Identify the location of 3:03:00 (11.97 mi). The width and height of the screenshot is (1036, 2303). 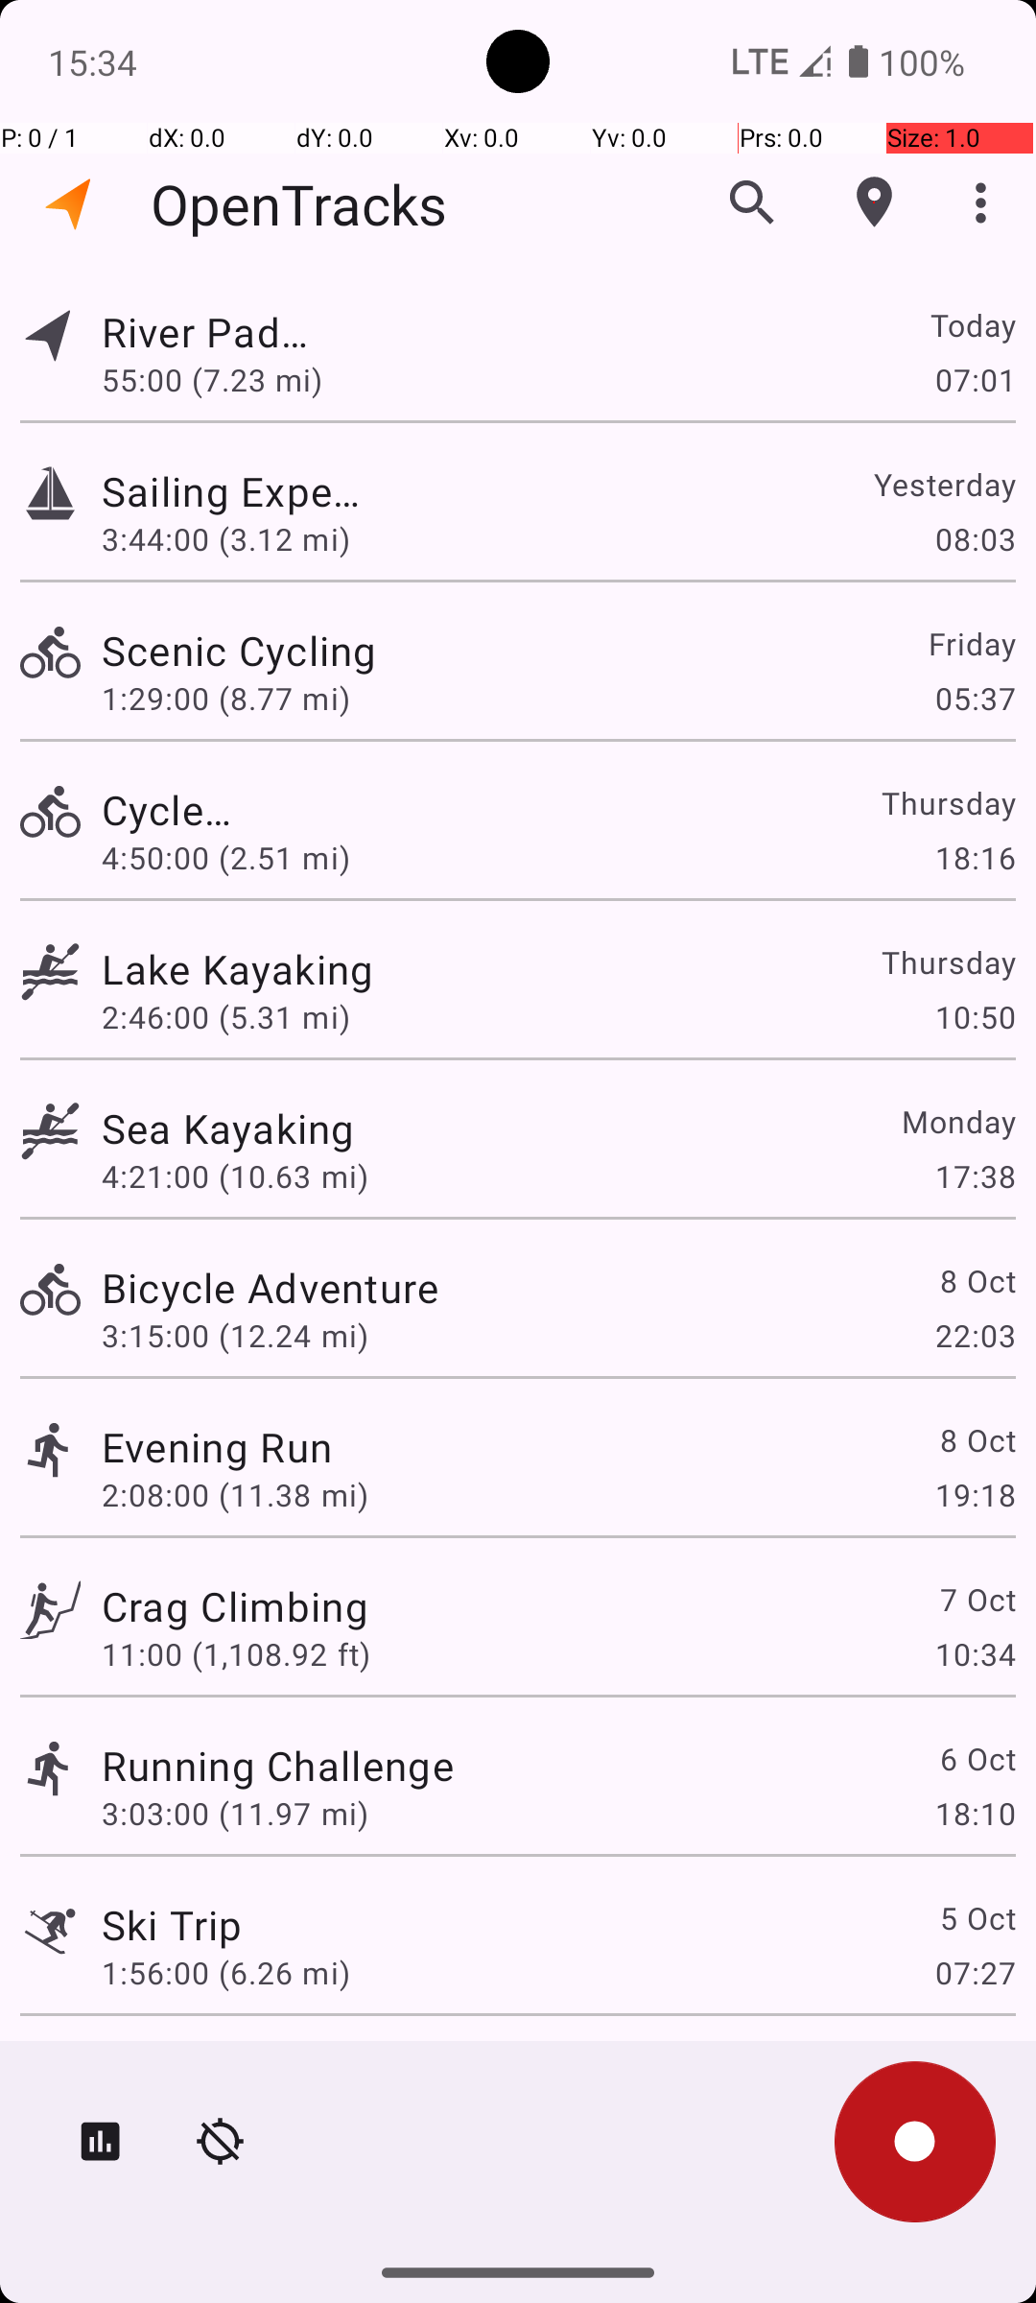
(234, 1814).